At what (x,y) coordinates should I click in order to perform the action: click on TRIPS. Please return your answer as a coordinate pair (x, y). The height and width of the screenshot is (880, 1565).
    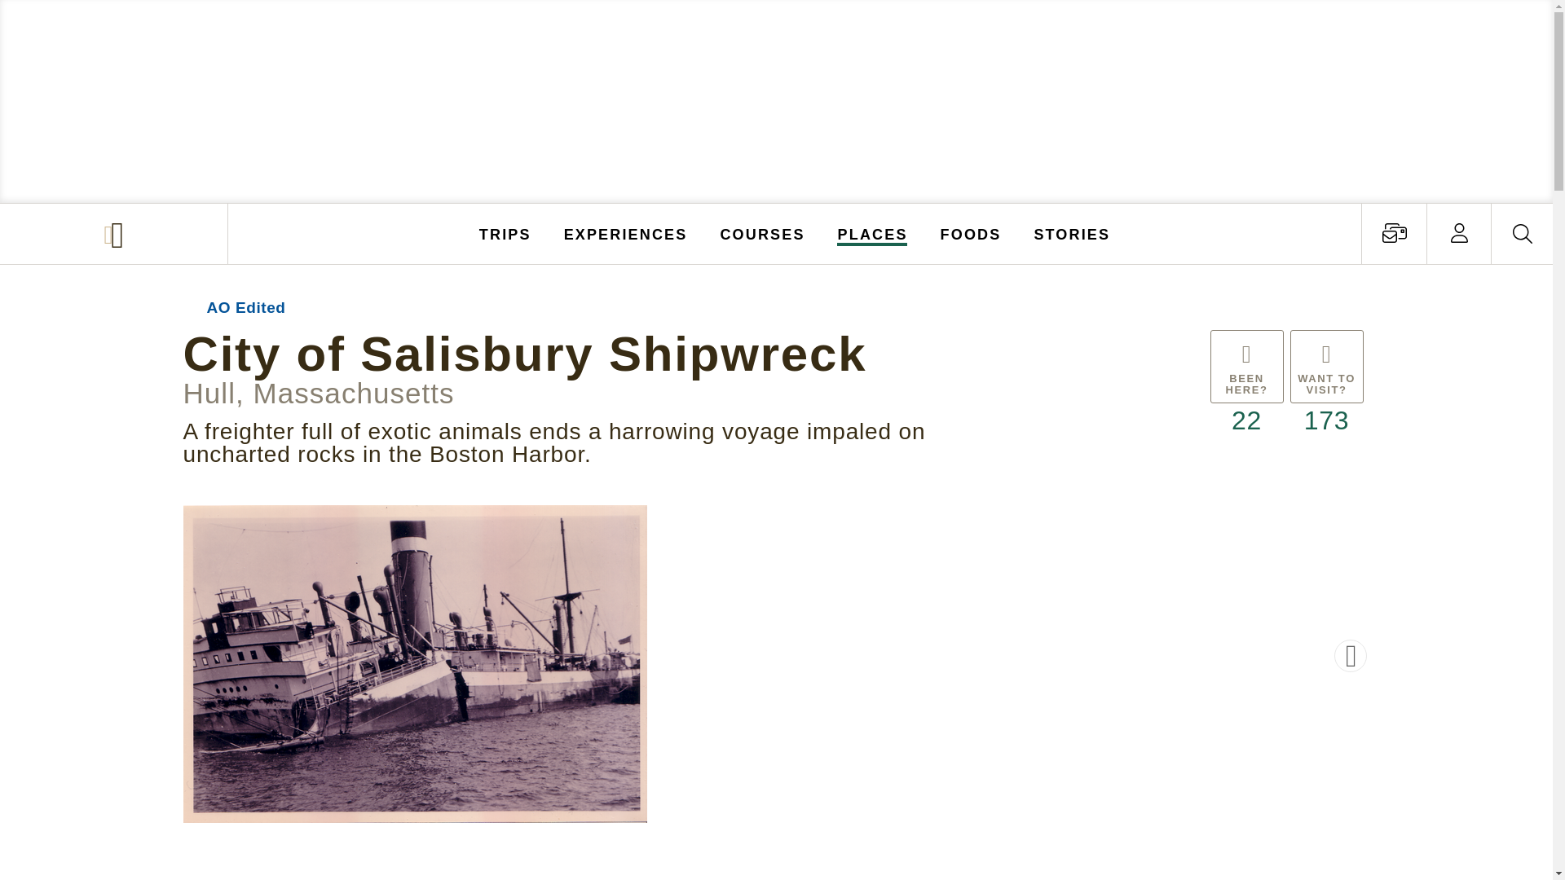
    Looking at the image, I should click on (505, 233).